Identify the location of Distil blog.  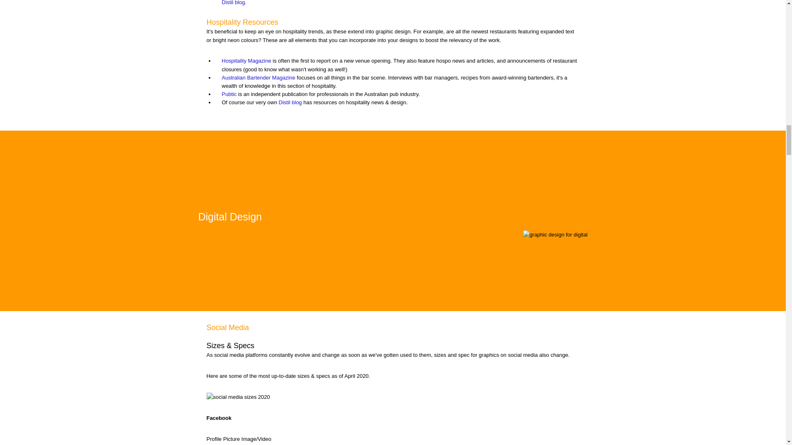
(233, 2).